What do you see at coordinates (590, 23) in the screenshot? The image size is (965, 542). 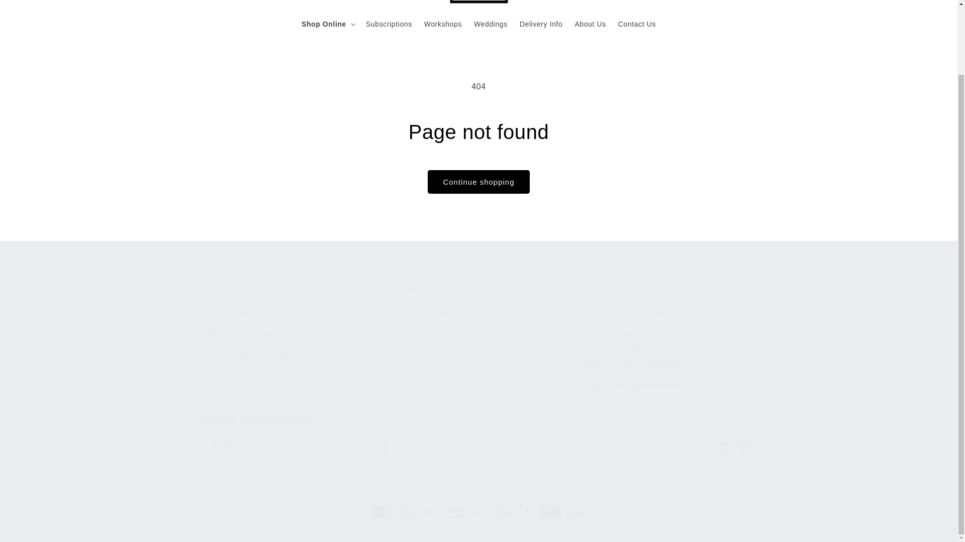 I see `About Us` at bounding box center [590, 23].